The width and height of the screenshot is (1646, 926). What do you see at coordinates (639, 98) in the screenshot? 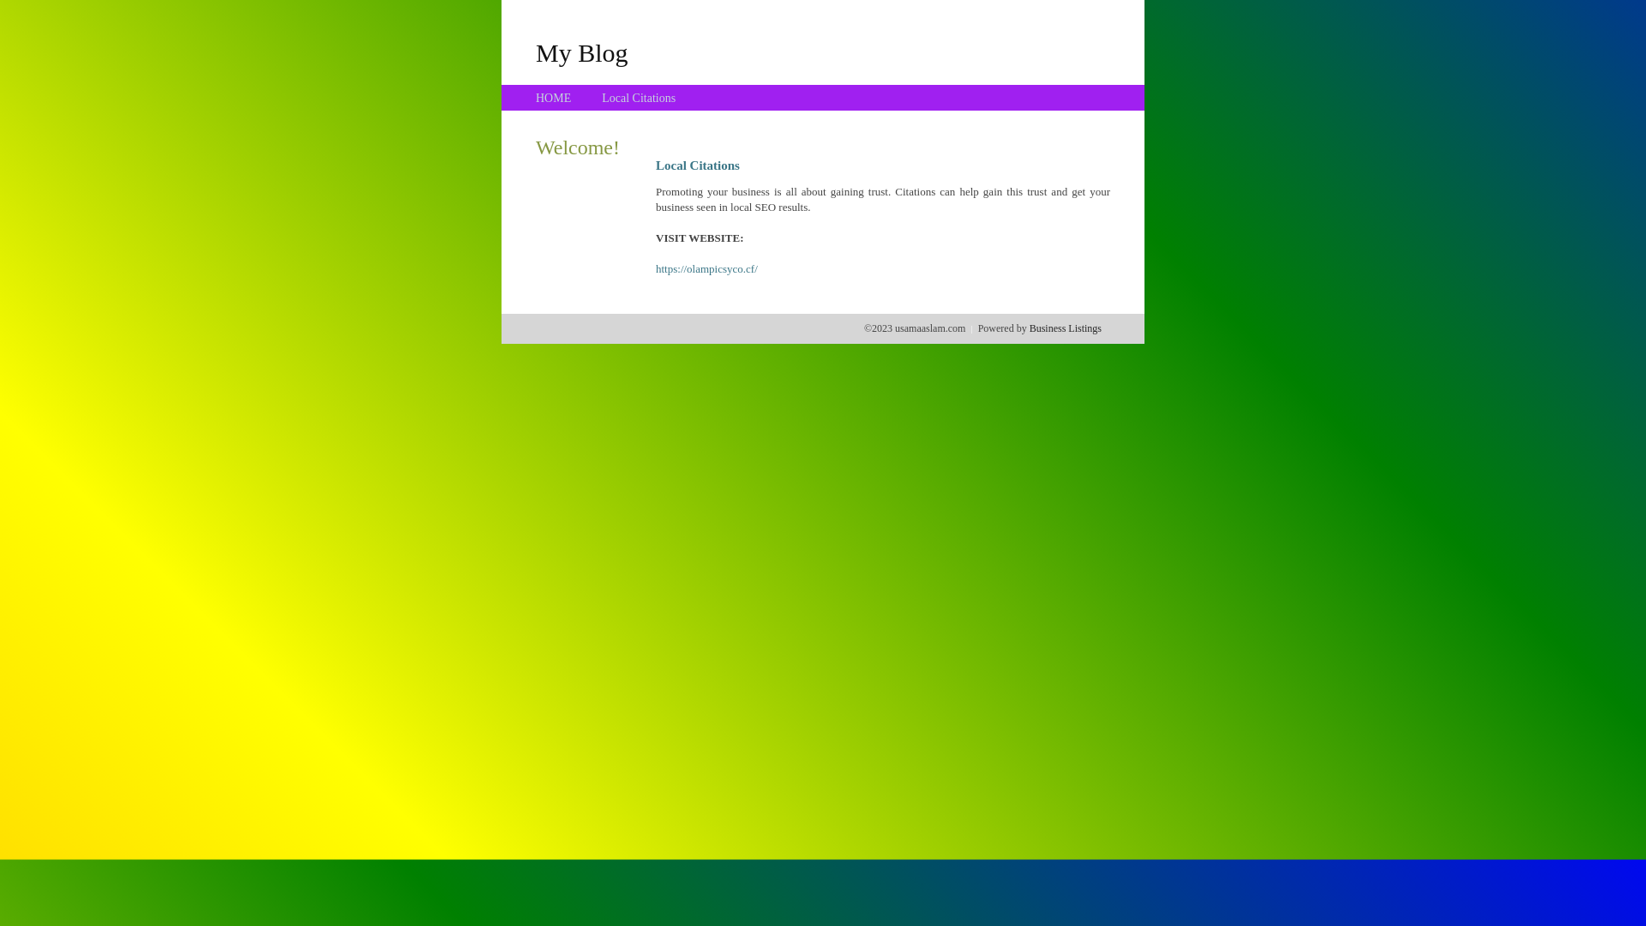
I see `Local Citations` at bounding box center [639, 98].